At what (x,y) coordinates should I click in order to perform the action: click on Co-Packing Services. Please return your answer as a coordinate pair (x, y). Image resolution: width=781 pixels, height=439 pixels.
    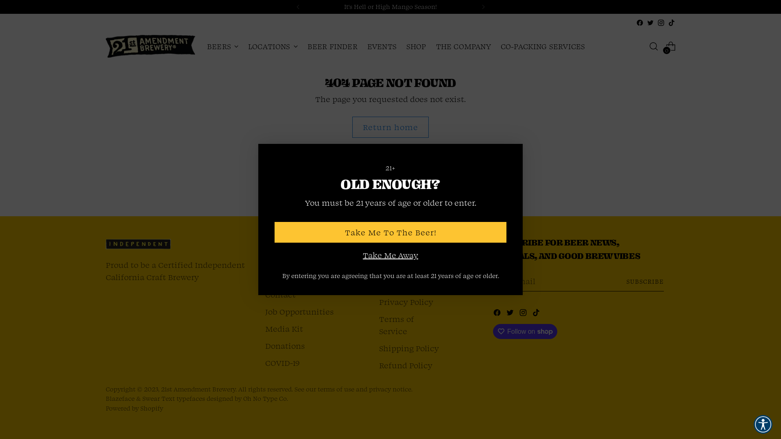
    Looking at the image, I should click on (304, 260).